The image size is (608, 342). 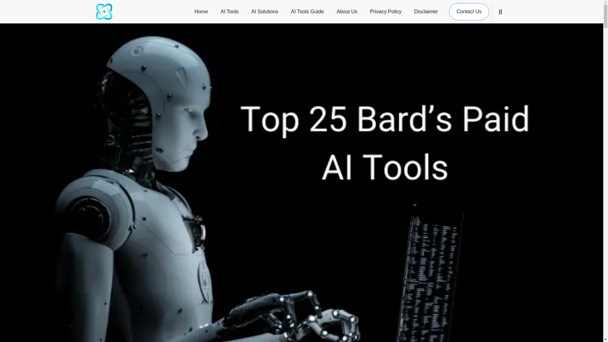 I want to click on Contact Us, so click(x=469, y=11).